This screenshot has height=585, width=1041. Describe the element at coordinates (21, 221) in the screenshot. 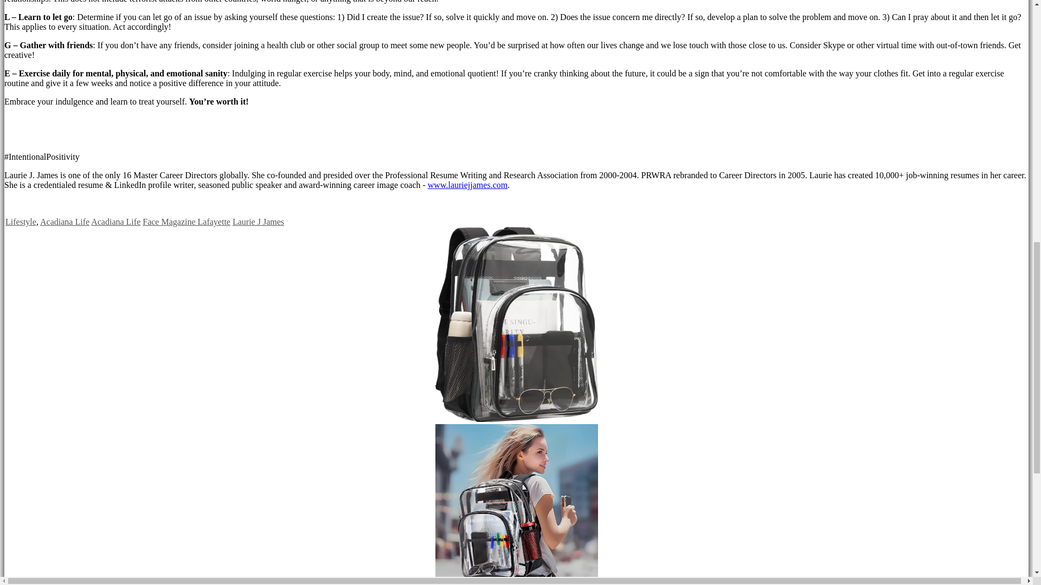

I see `Lifestyle` at that location.